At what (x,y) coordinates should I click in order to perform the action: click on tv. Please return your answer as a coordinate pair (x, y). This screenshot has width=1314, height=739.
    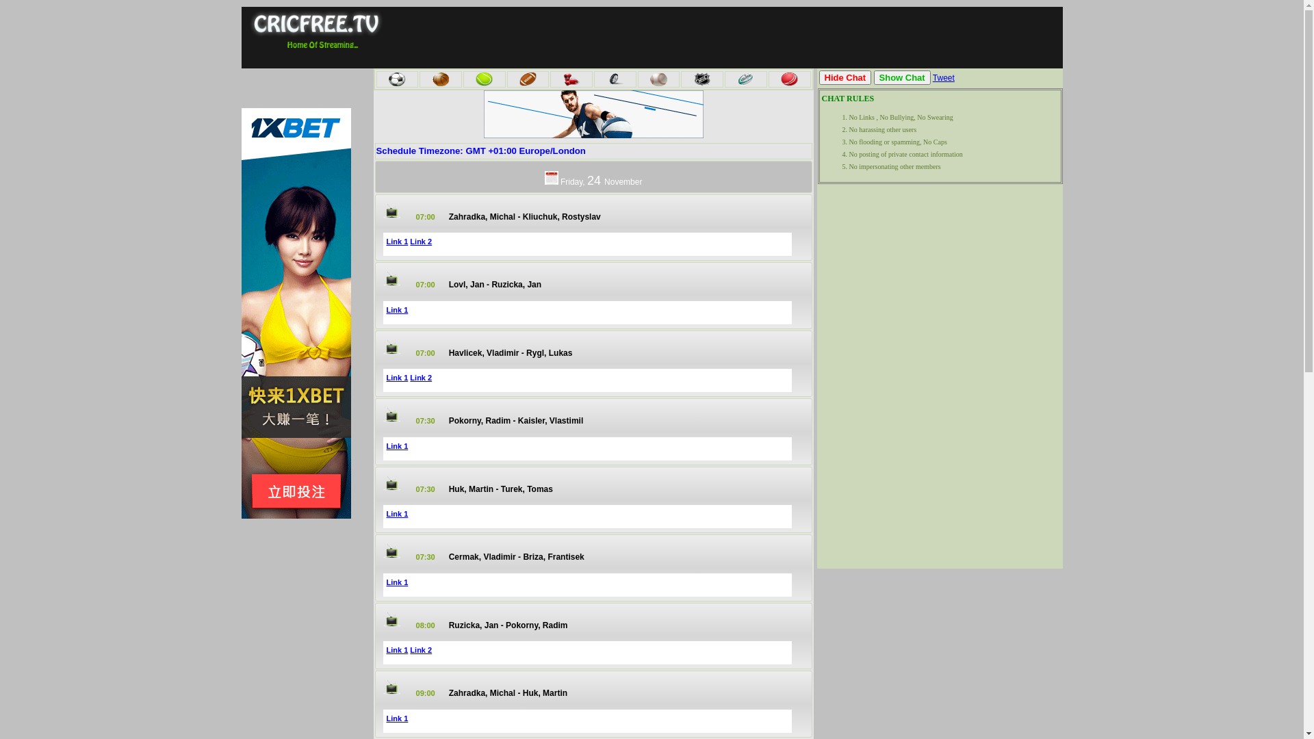
    Looking at the image, I should click on (389, 211).